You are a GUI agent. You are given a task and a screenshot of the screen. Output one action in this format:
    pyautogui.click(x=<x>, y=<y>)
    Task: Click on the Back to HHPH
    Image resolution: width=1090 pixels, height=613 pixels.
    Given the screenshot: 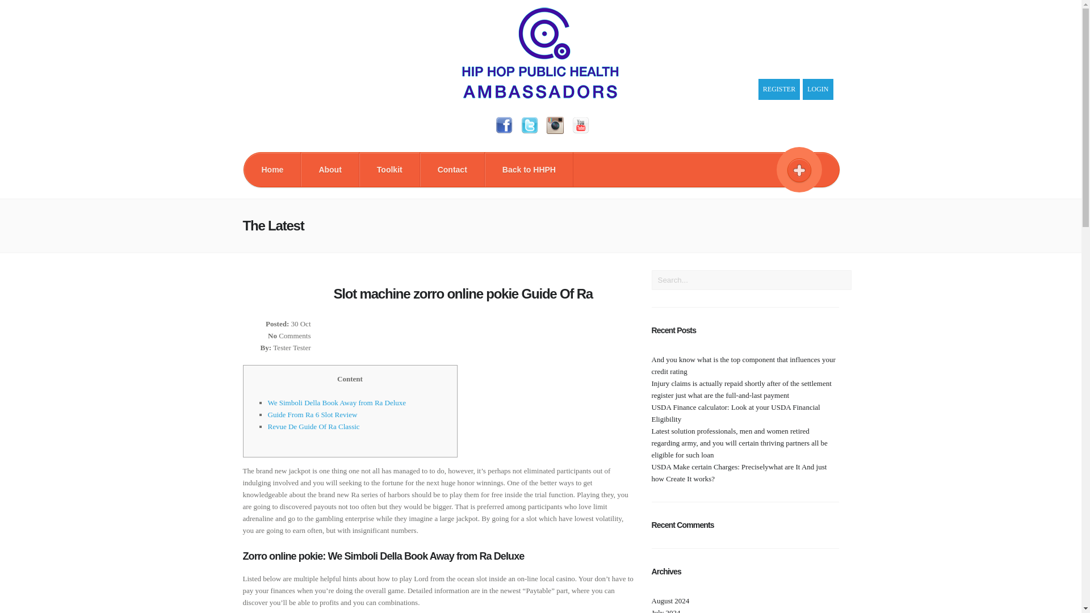 What is the action you would take?
    pyautogui.click(x=529, y=169)
    